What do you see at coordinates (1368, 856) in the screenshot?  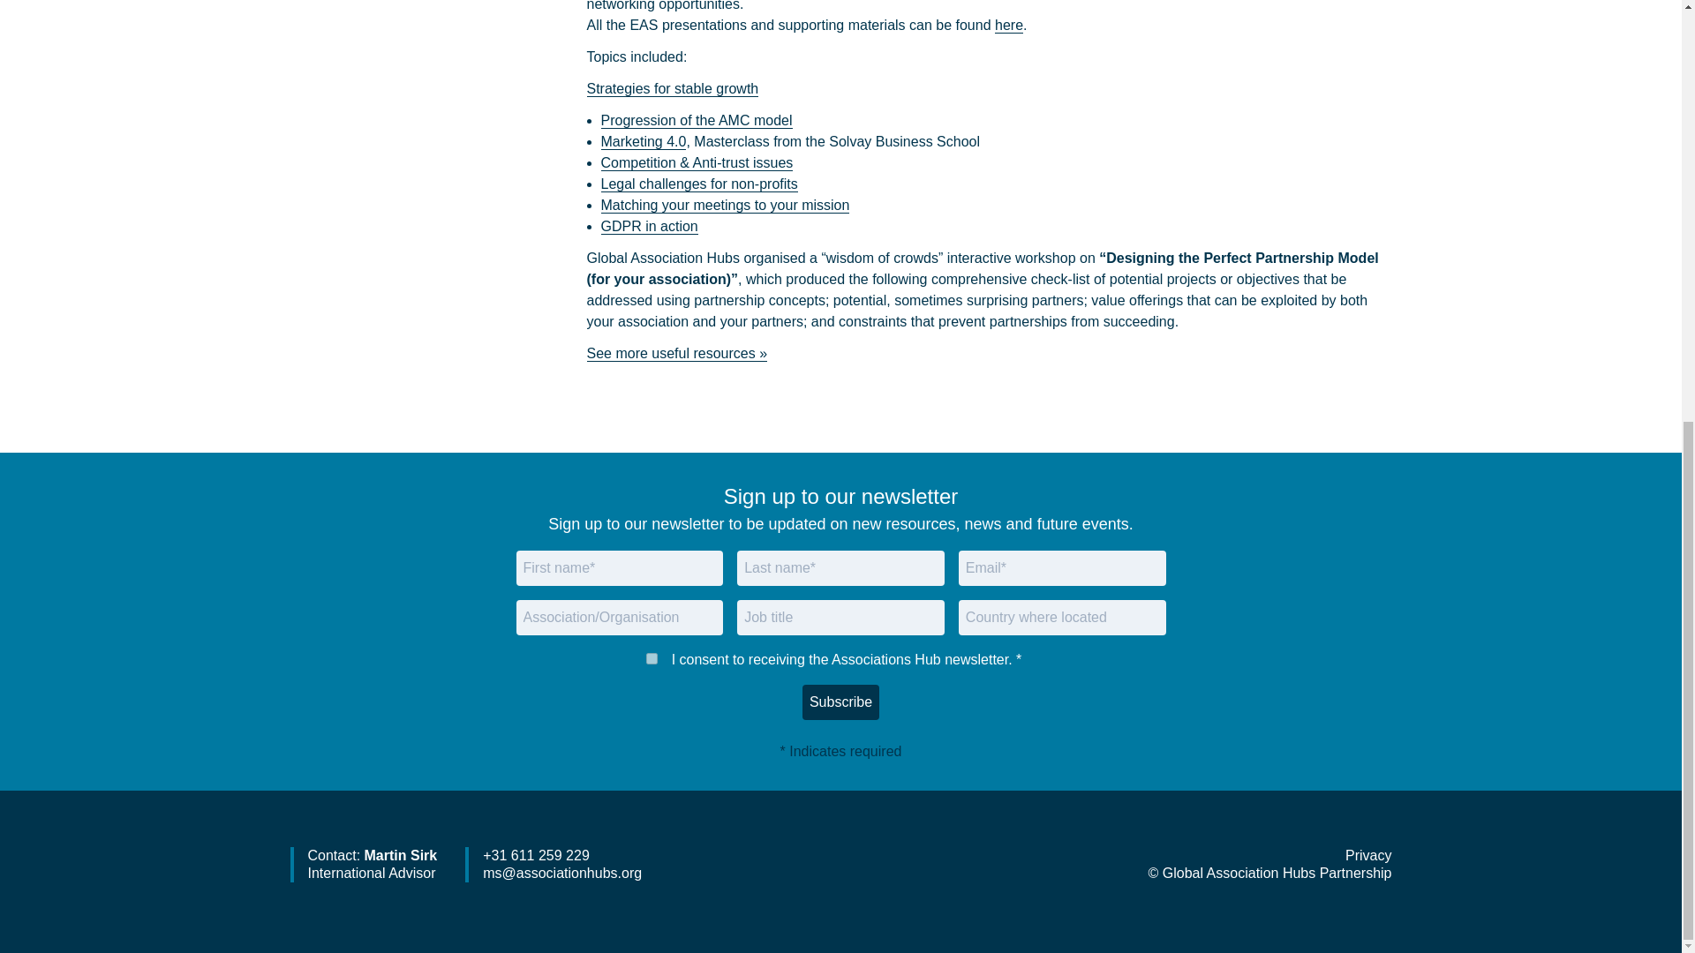 I see `Privacy` at bounding box center [1368, 856].